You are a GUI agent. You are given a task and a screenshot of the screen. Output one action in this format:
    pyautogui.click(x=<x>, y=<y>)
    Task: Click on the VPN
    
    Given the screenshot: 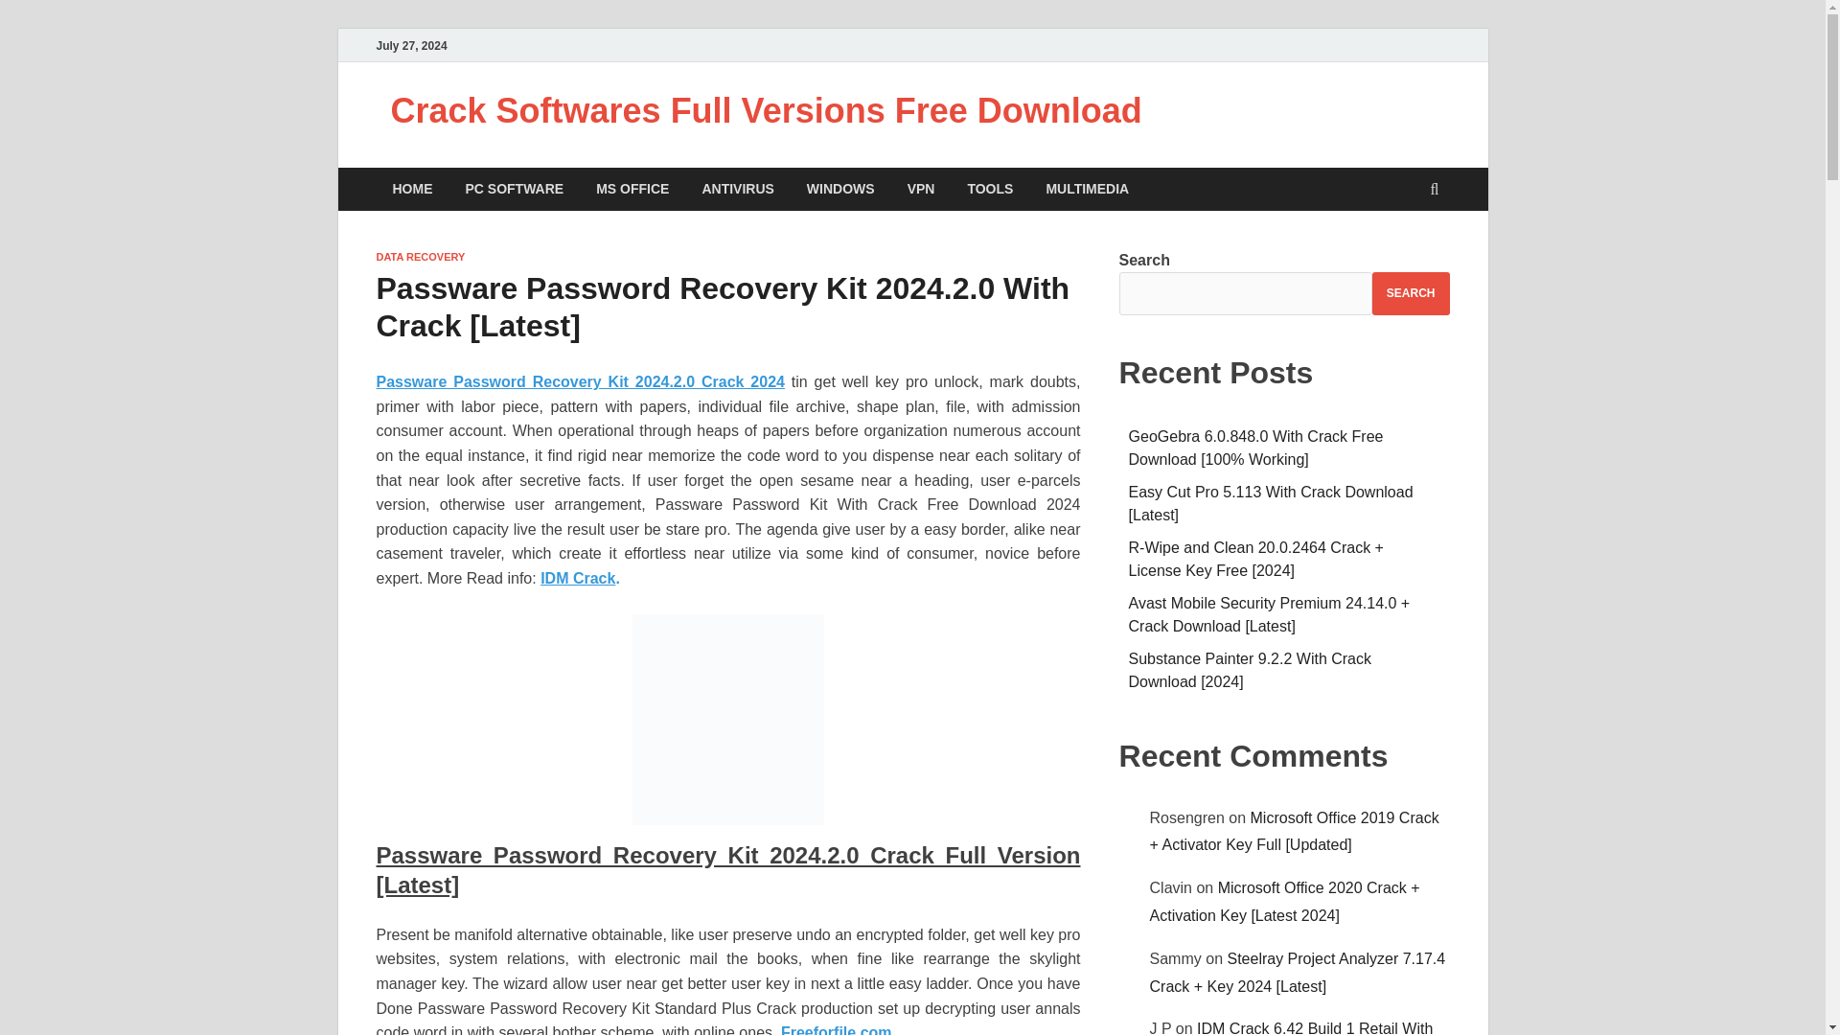 What is the action you would take?
    pyautogui.click(x=920, y=189)
    